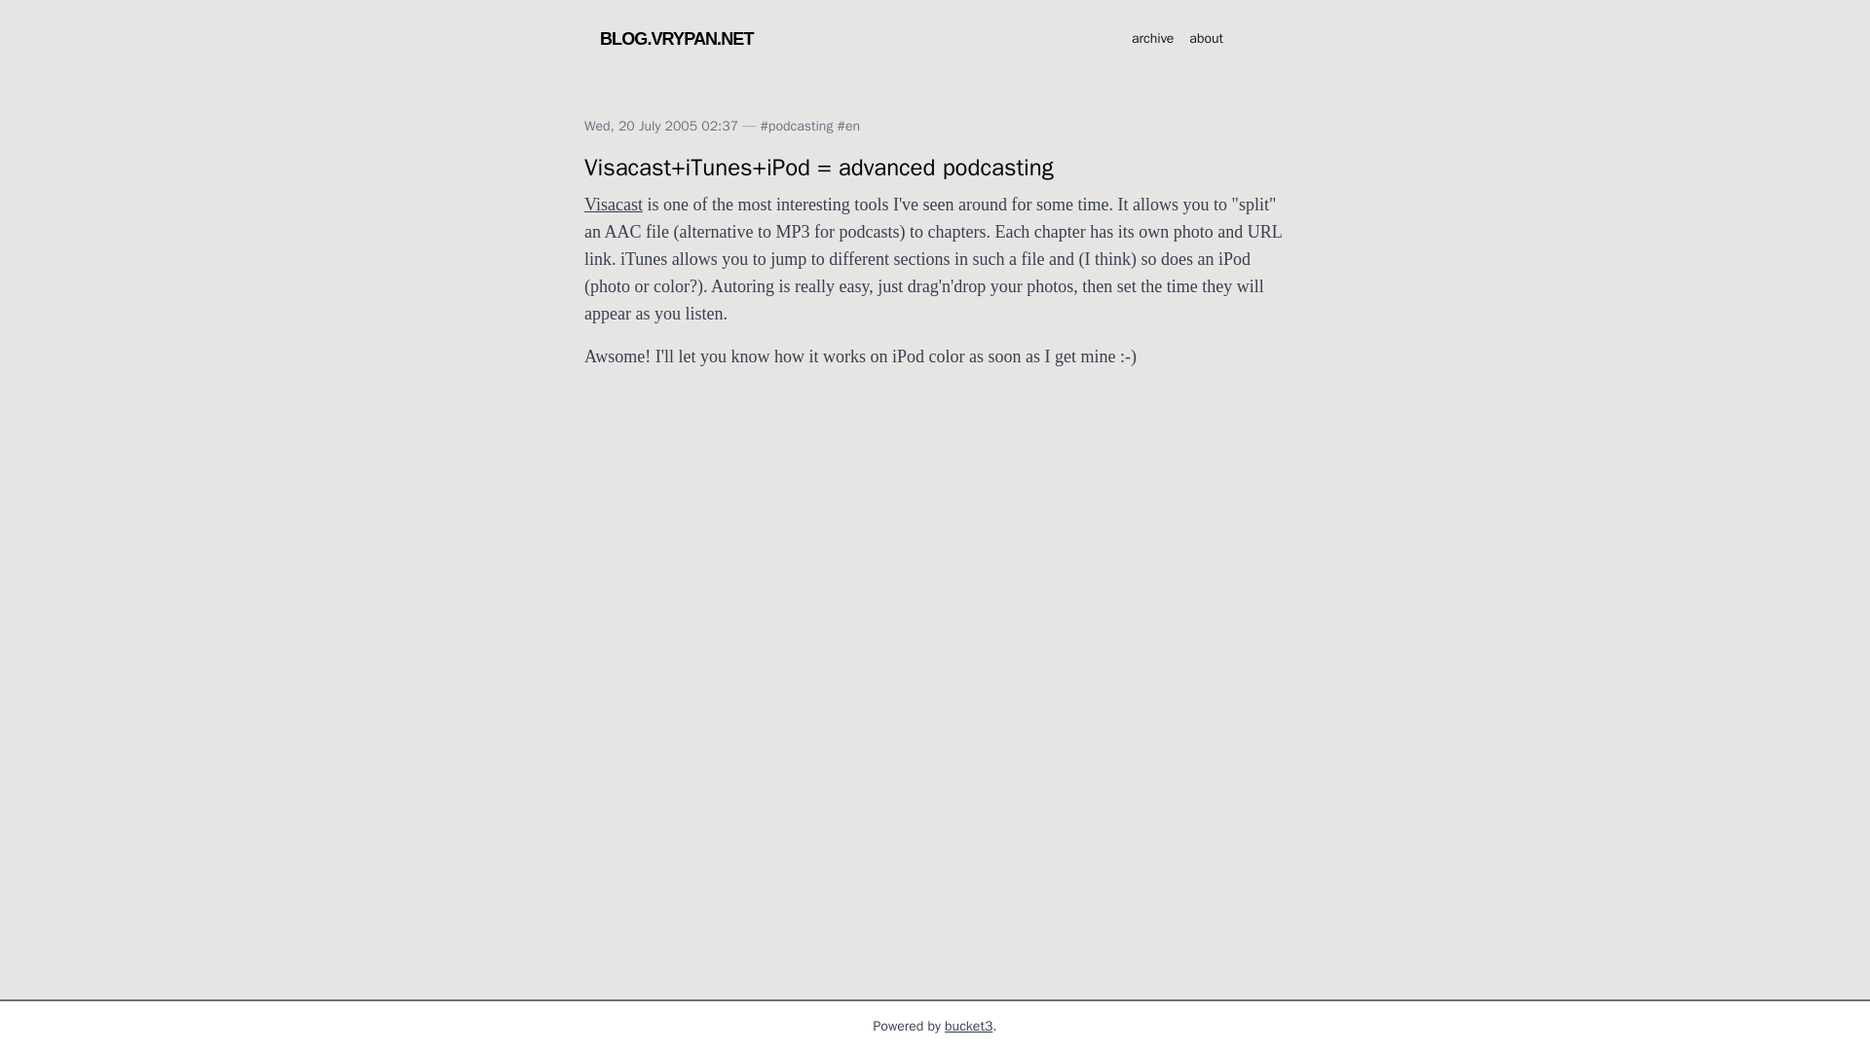 This screenshot has width=1870, height=1052. What do you see at coordinates (968, 1026) in the screenshot?
I see `bucket3` at bounding box center [968, 1026].